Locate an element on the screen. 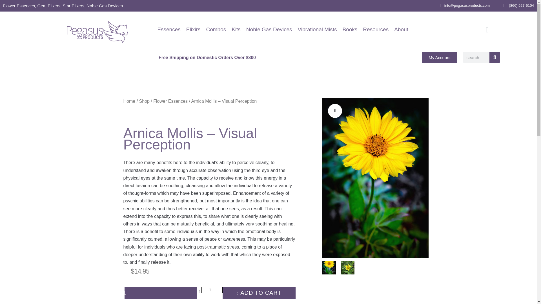 The height and width of the screenshot is (304, 541). My Account is located at coordinates (440, 57).